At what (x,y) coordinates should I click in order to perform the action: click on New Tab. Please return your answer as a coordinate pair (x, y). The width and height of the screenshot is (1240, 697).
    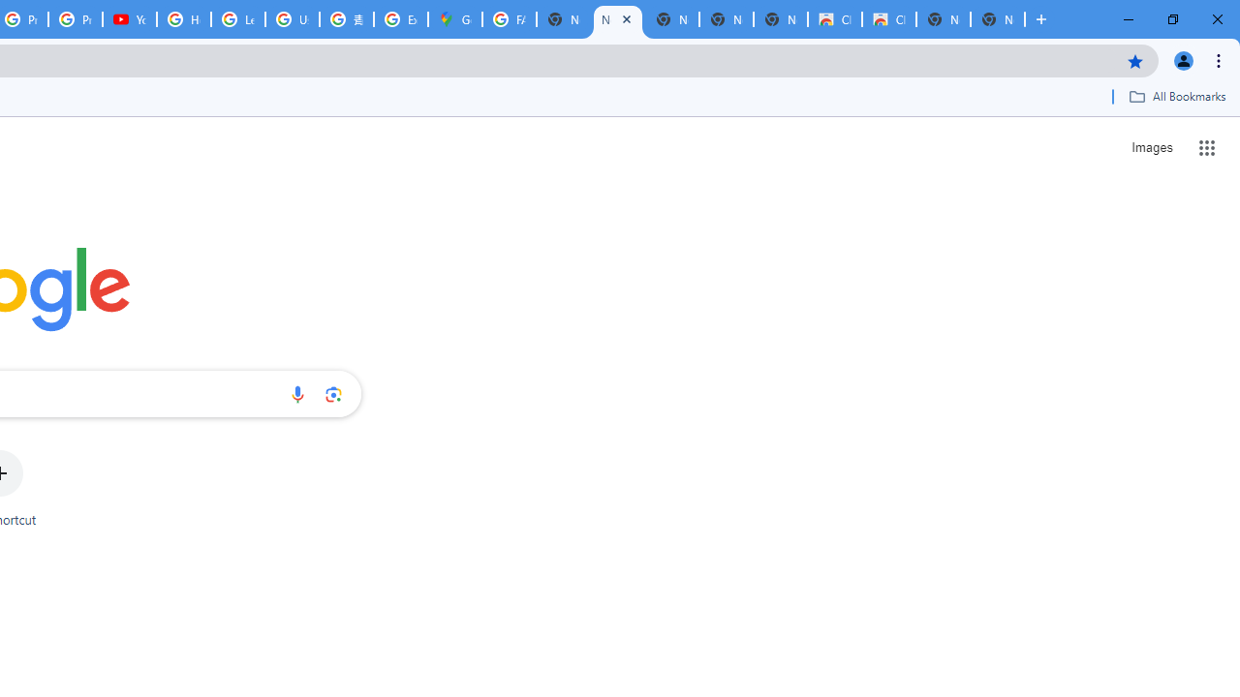
    Looking at the image, I should click on (998, 19).